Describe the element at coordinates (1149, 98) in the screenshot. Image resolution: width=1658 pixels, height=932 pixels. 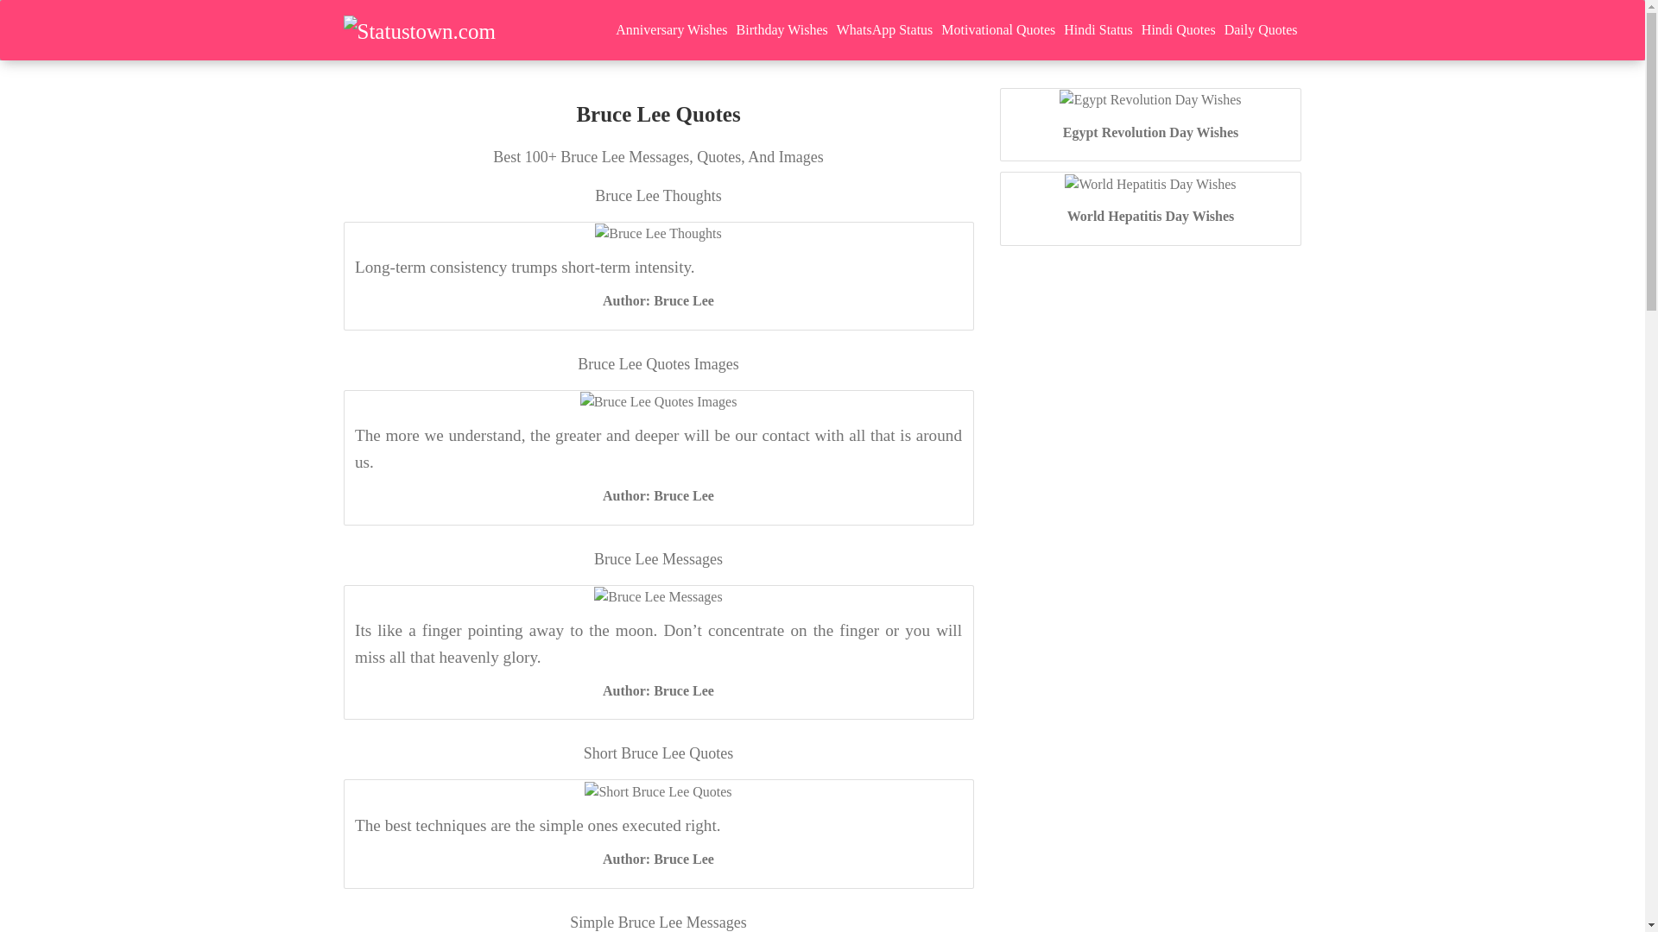
I see `Egypt Revolution Day Wishes` at that location.